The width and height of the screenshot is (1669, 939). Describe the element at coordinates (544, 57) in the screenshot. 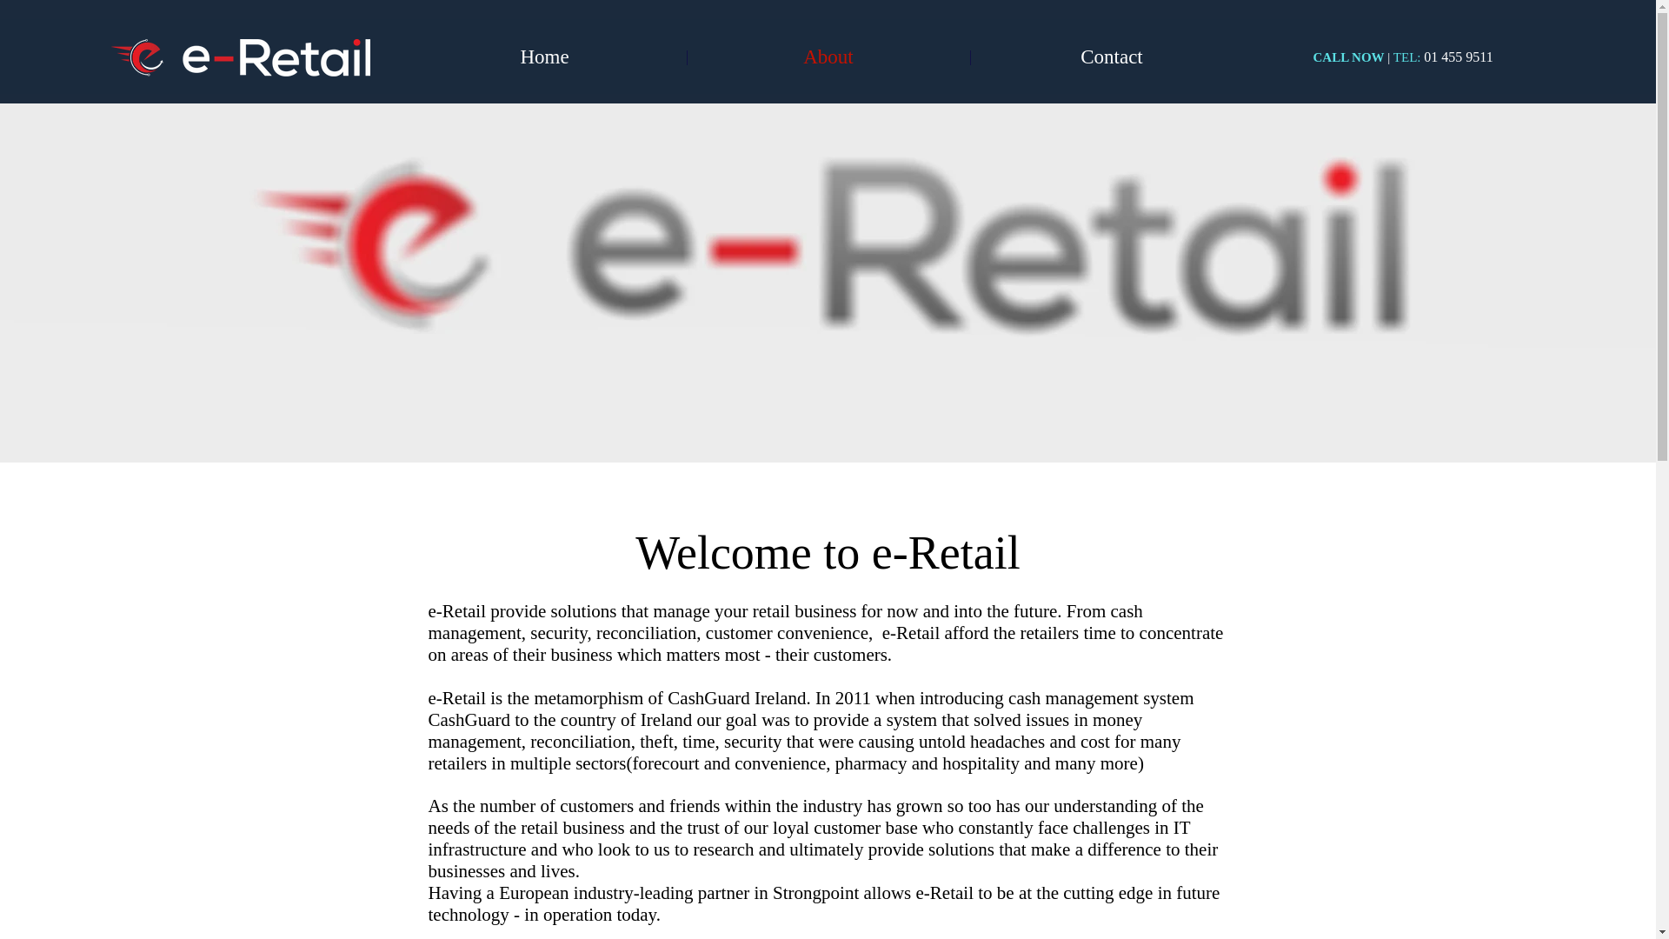

I see `Home` at that location.